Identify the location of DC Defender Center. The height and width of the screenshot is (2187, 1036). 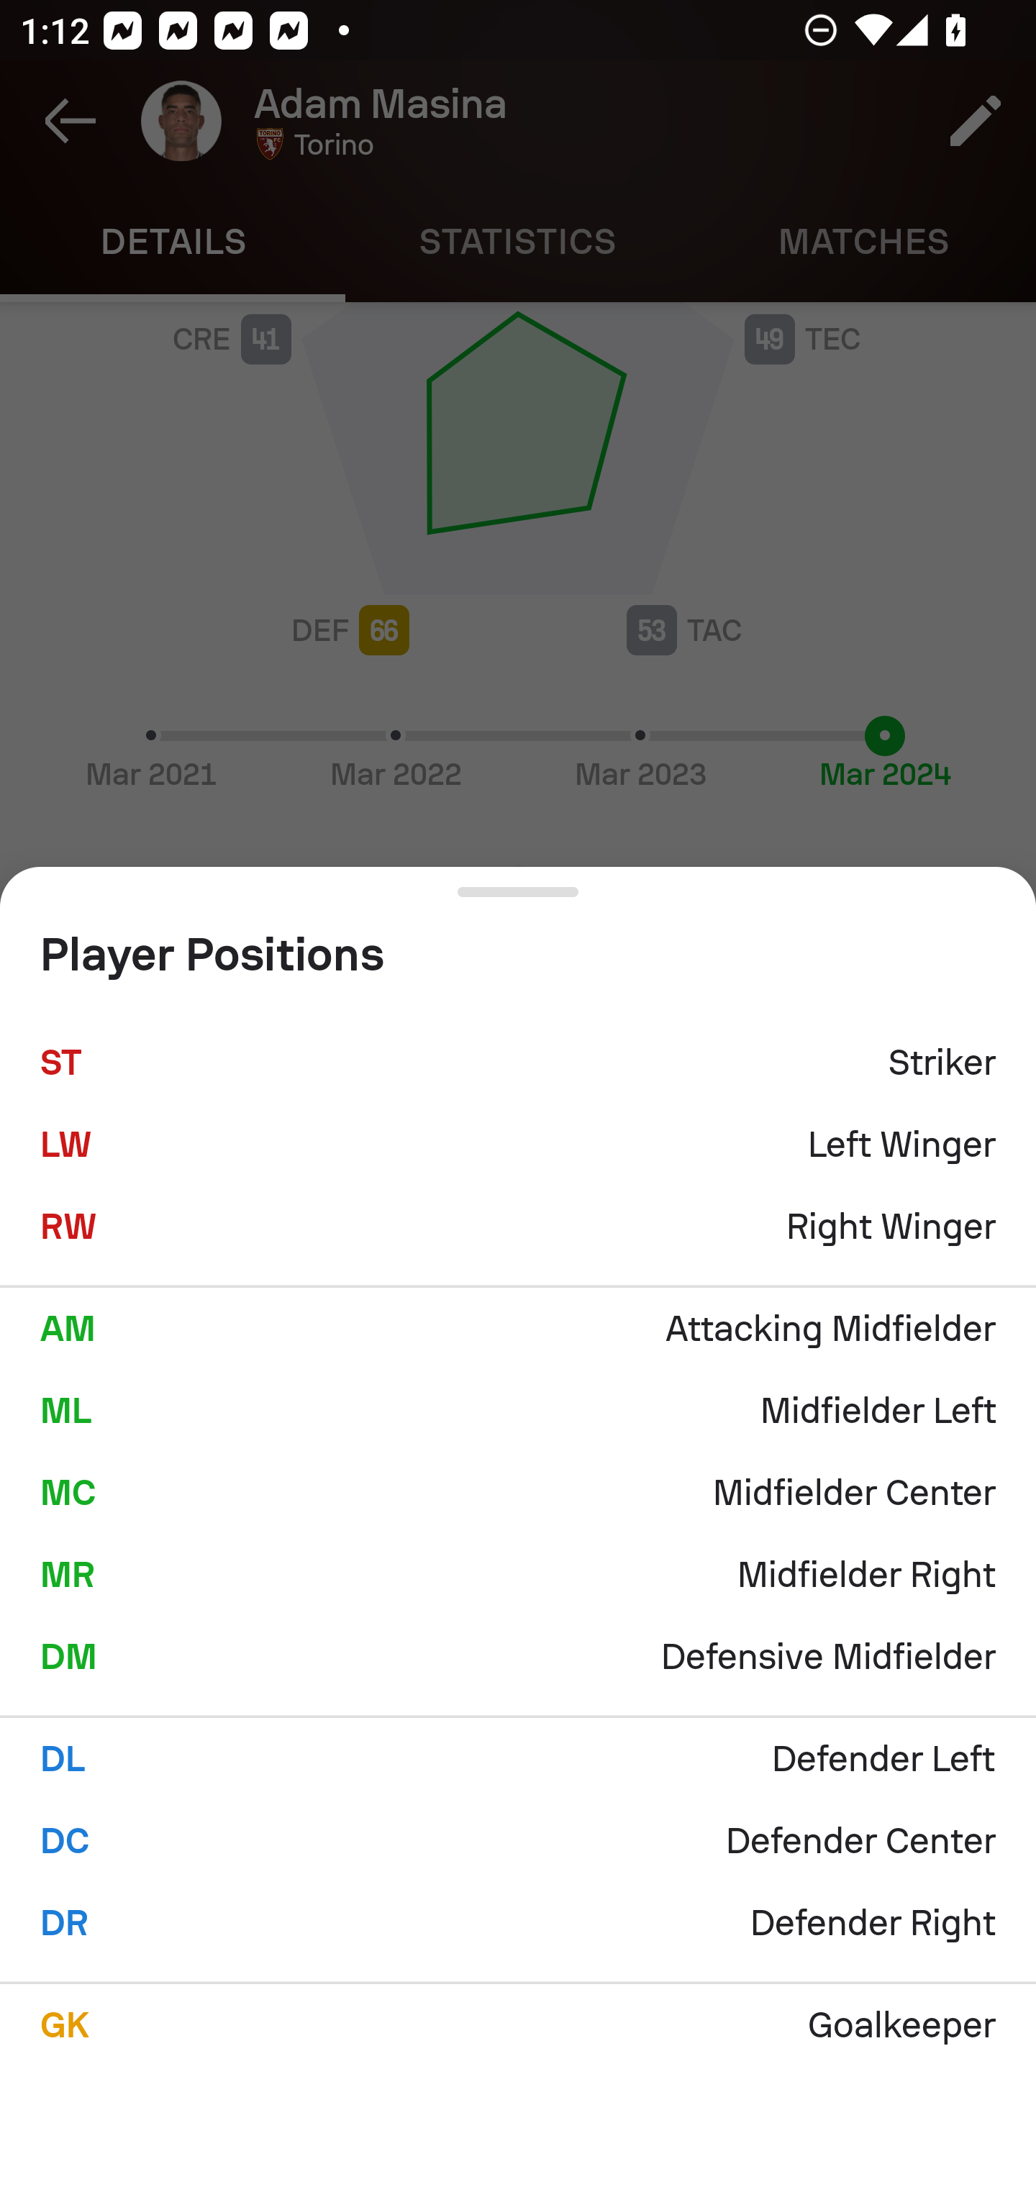
(518, 1841).